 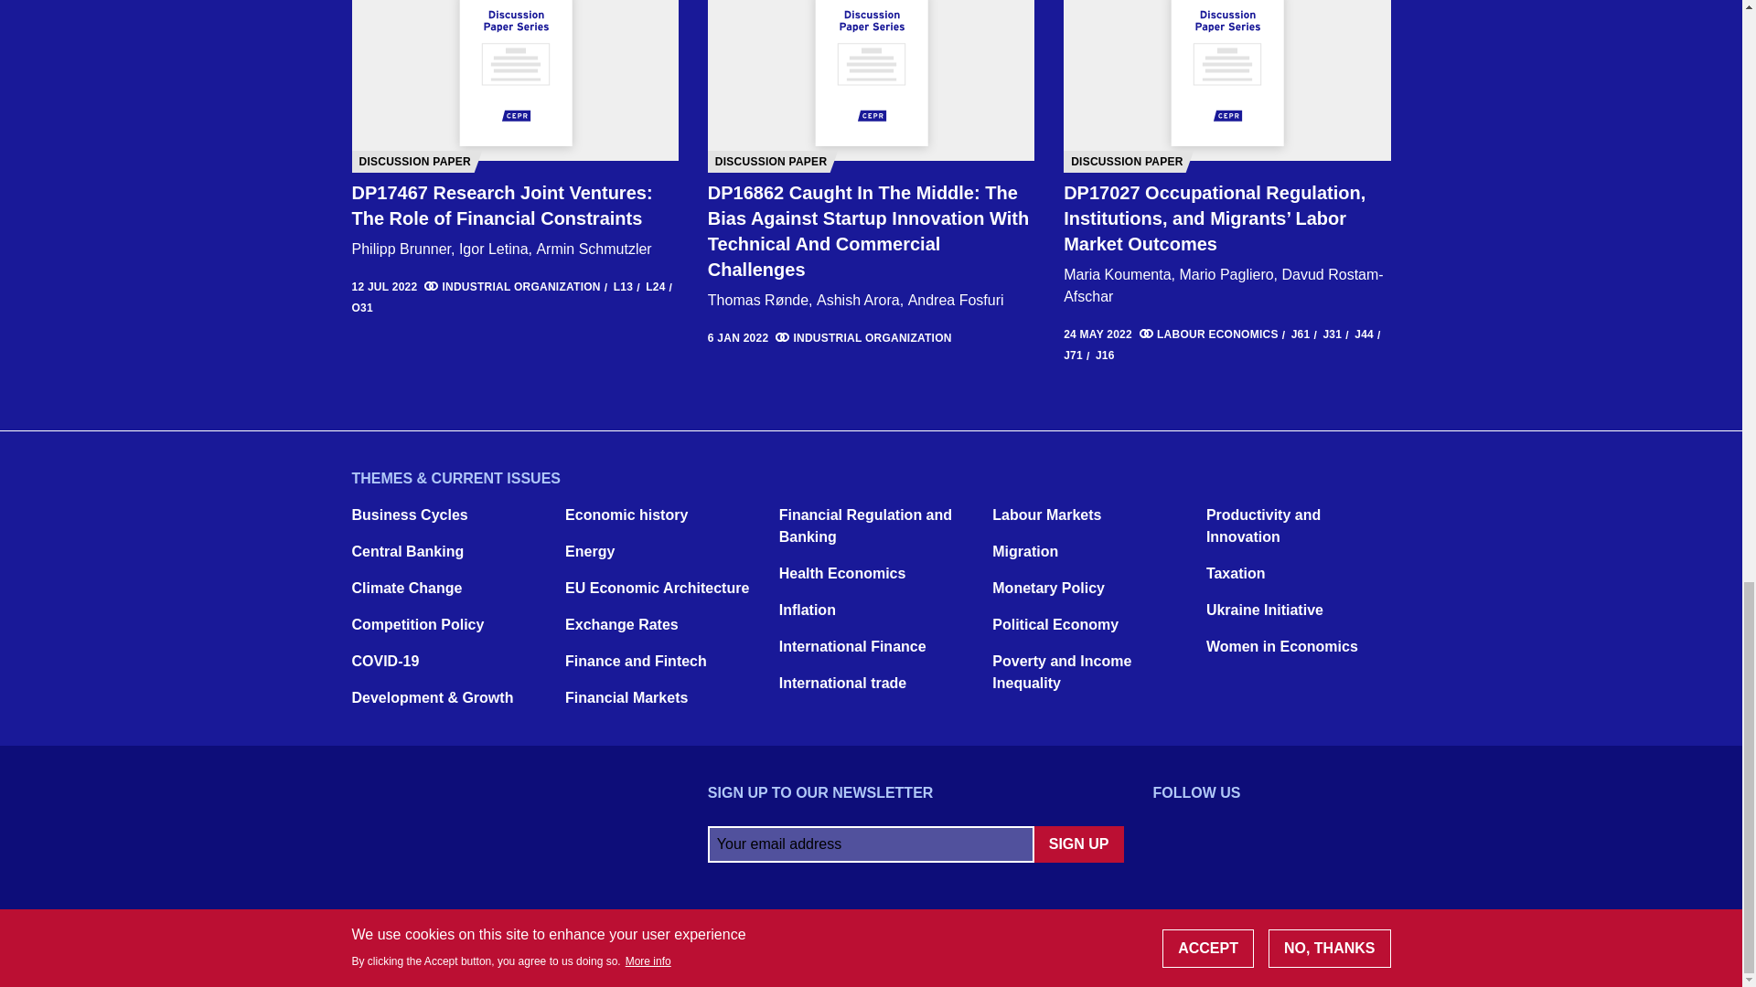 What do you see at coordinates (1078, 844) in the screenshot?
I see `sign up` at bounding box center [1078, 844].